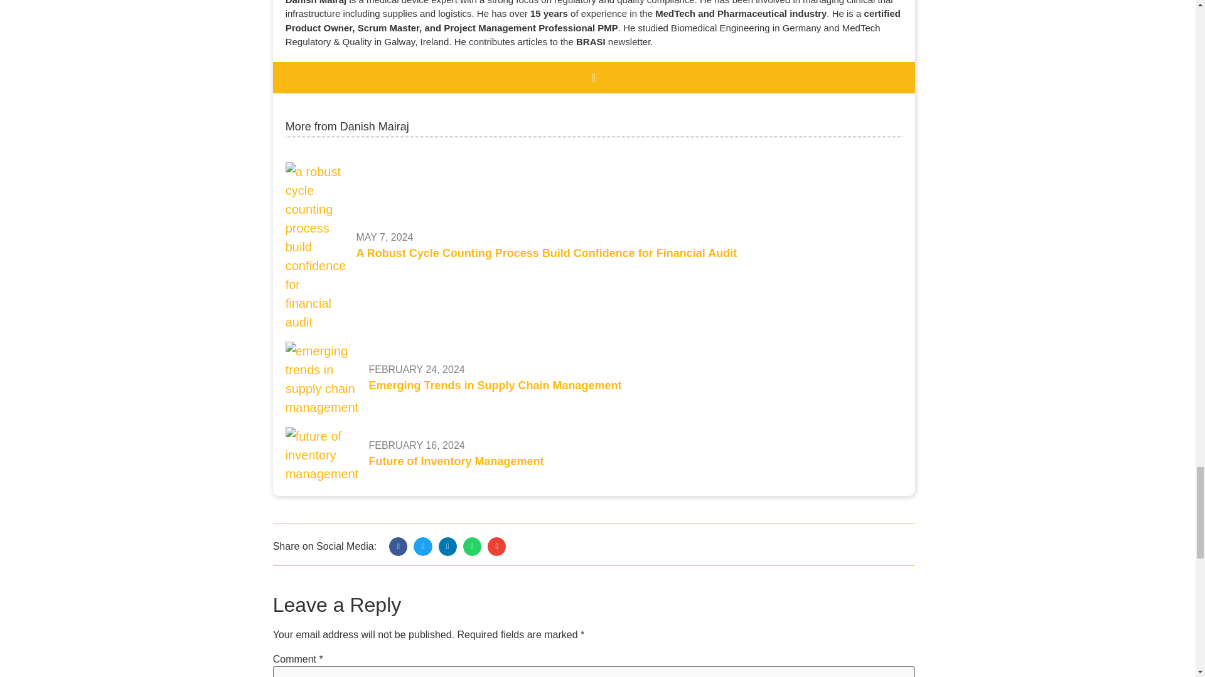 This screenshot has width=1205, height=677. I want to click on Future of Inventory Management, so click(456, 461).